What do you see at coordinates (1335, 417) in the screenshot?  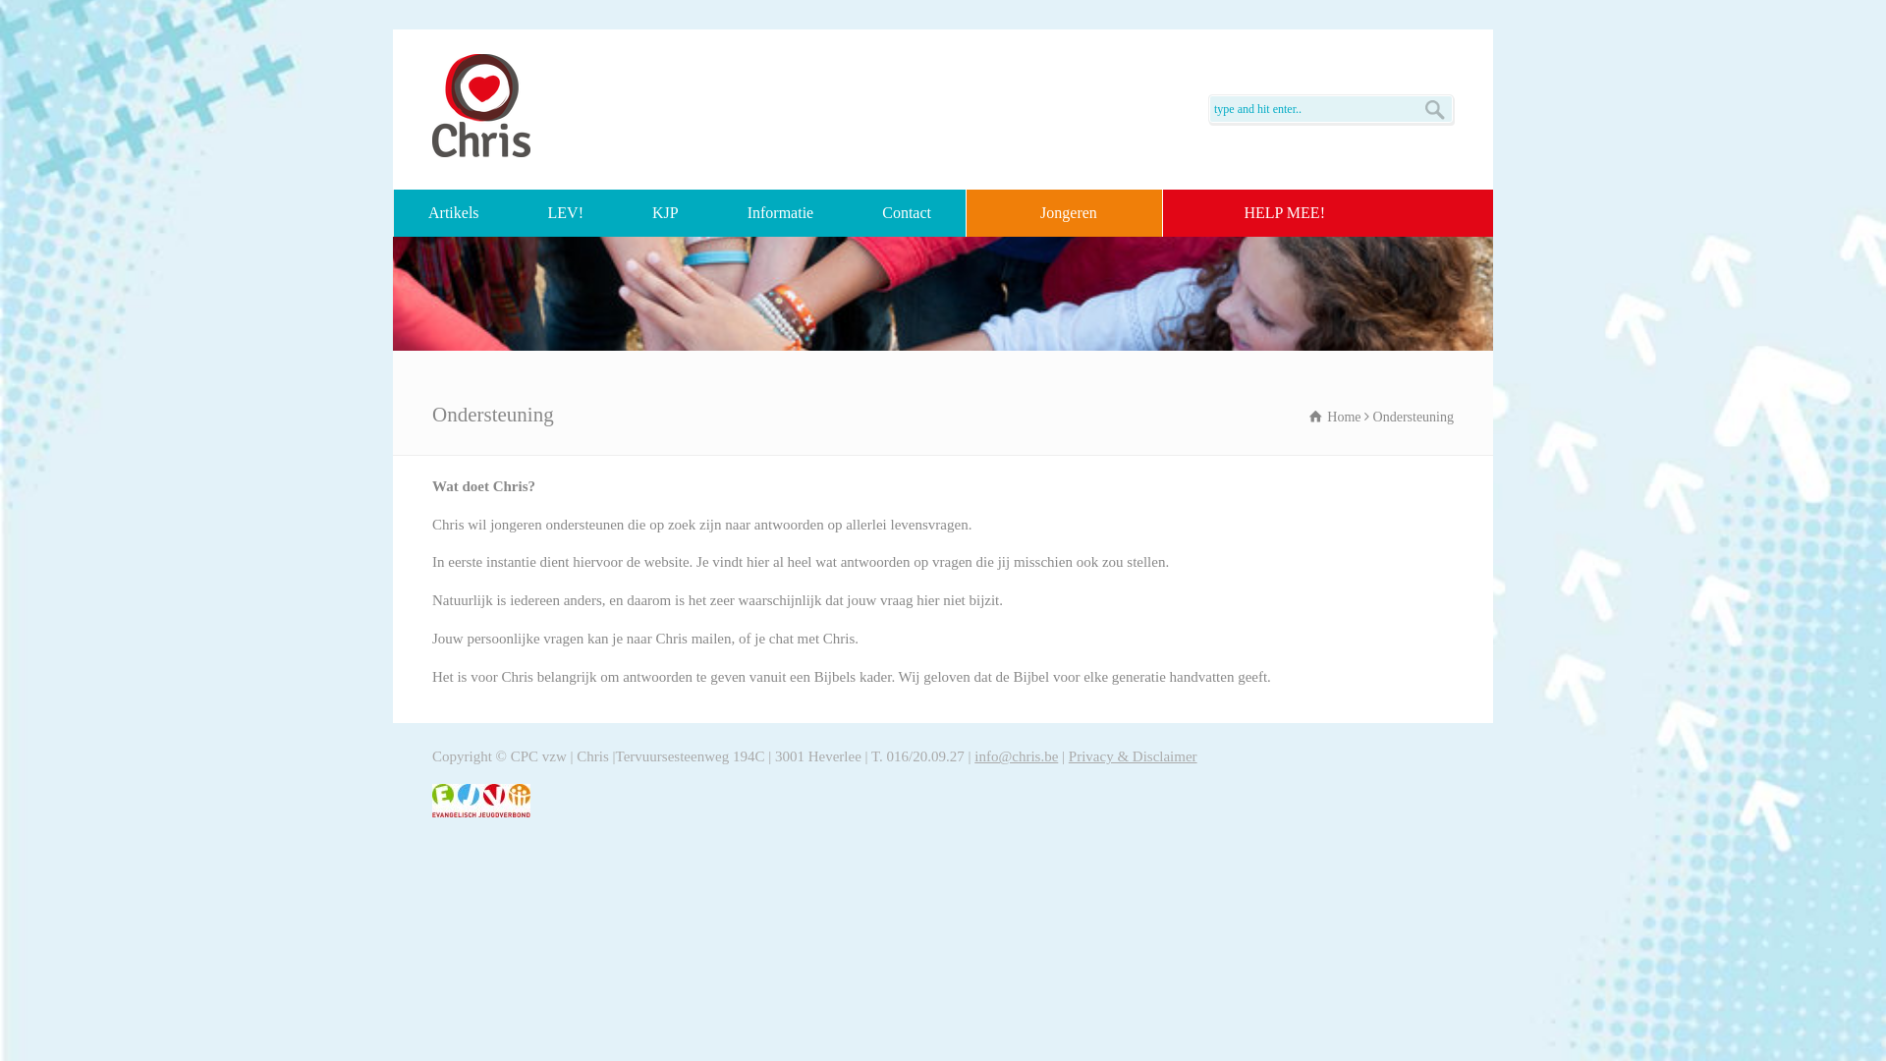 I see `Home` at bounding box center [1335, 417].